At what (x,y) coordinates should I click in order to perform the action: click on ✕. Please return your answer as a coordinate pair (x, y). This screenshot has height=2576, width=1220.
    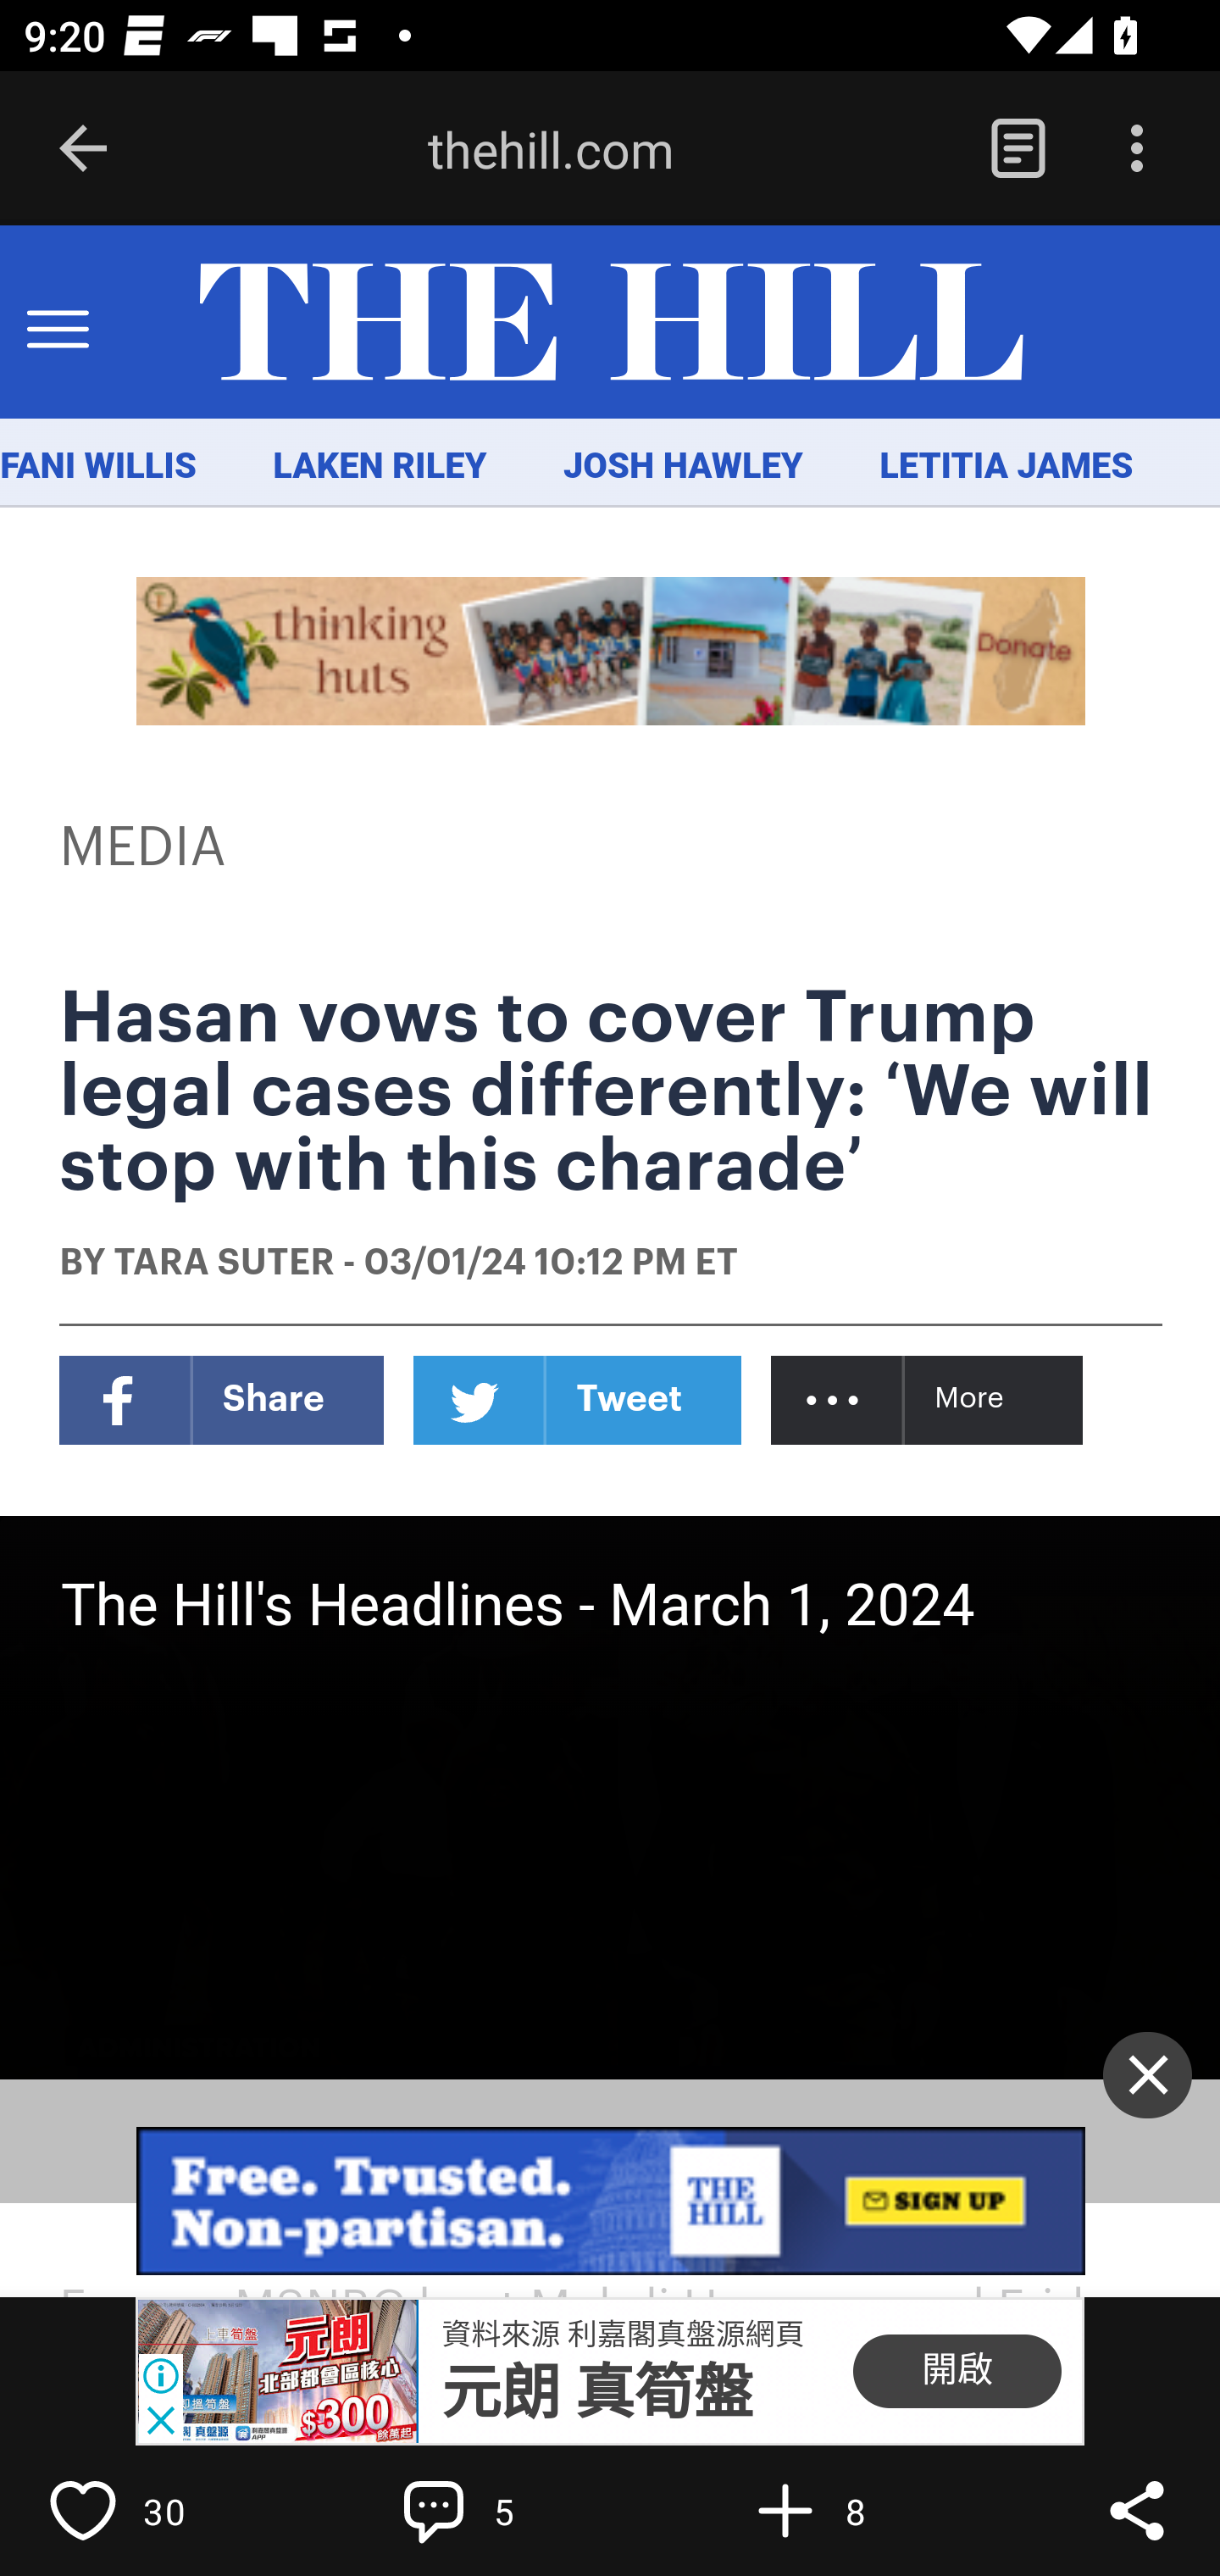
    Looking at the image, I should click on (1148, 2074).